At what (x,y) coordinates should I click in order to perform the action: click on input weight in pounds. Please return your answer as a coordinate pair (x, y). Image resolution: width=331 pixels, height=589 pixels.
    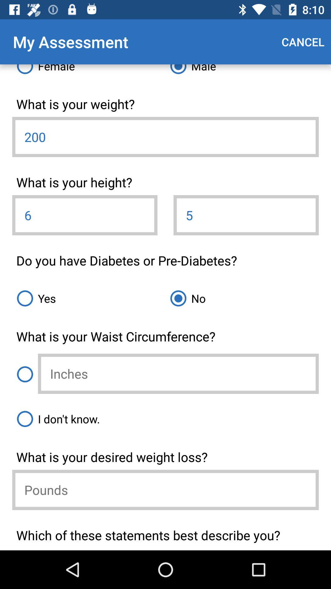
    Looking at the image, I should click on (165, 490).